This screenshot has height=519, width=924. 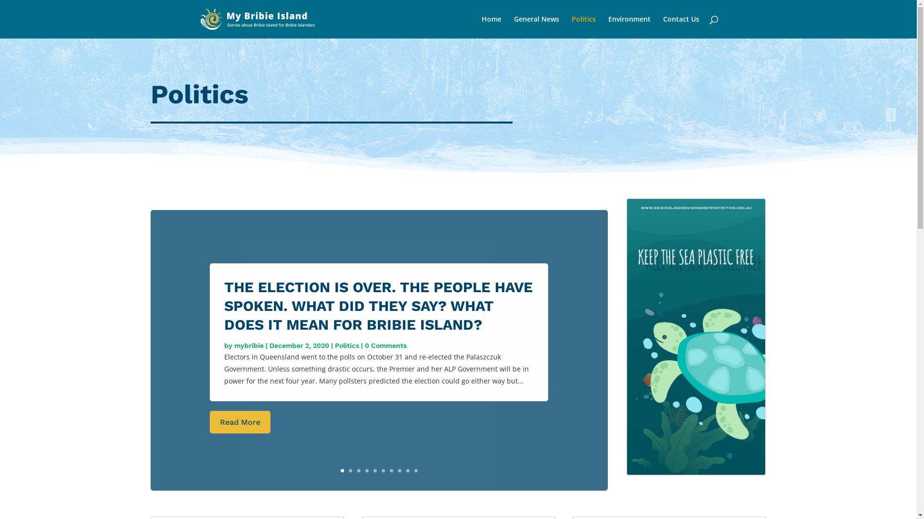 What do you see at coordinates (416, 471) in the screenshot?
I see `10` at bounding box center [416, 471].